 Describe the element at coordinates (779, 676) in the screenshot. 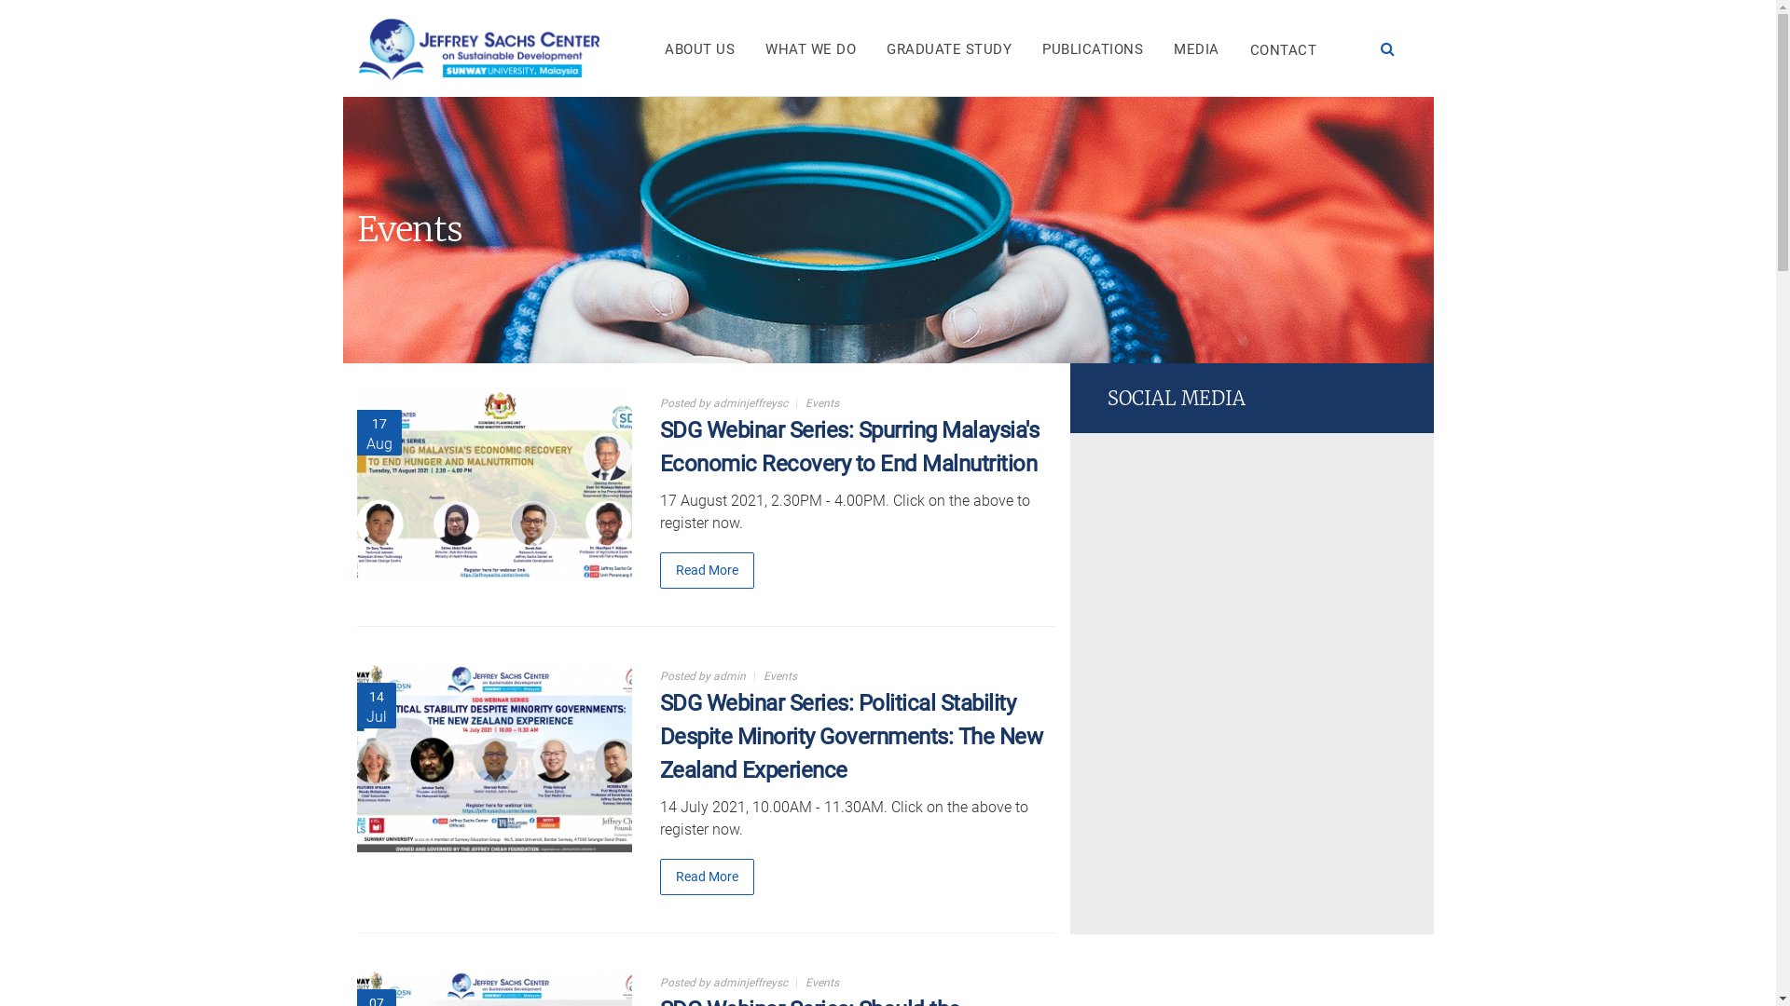

I see `Events` at that location.